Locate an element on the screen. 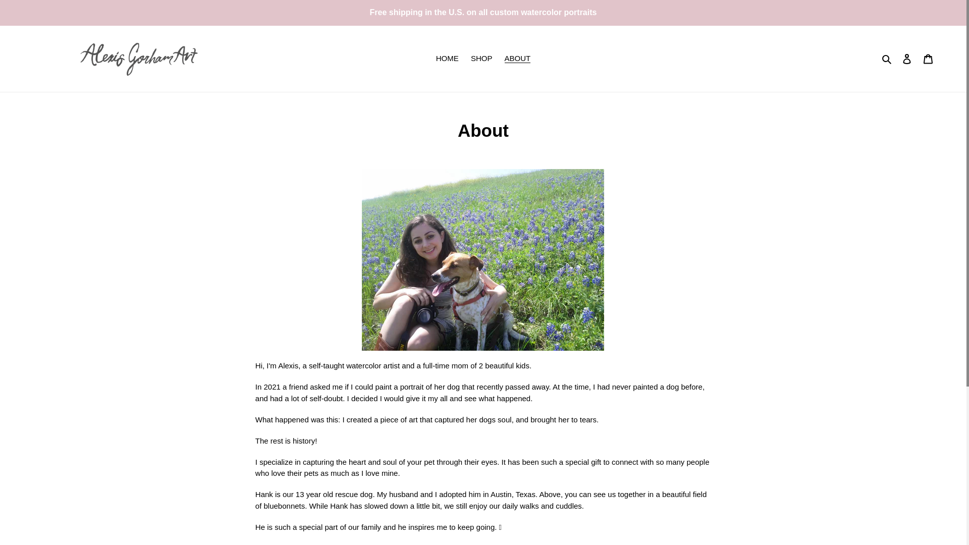 The width and height of the screenshot is (969, 545). Cart is located at coordinates (928, 59).